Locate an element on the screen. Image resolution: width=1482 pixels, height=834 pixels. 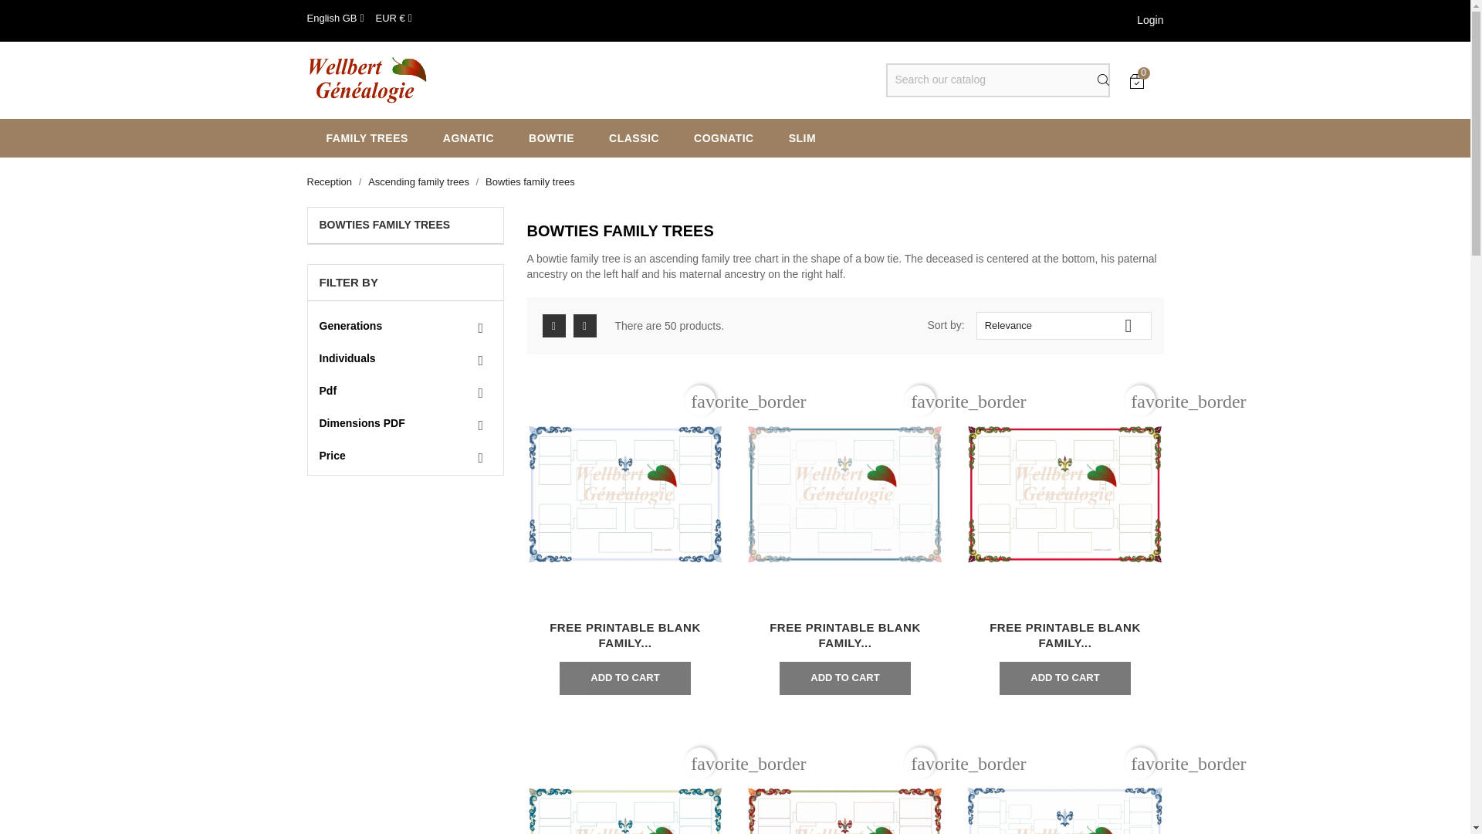
Log in to your customer account is located at coordinates (1150, 20).